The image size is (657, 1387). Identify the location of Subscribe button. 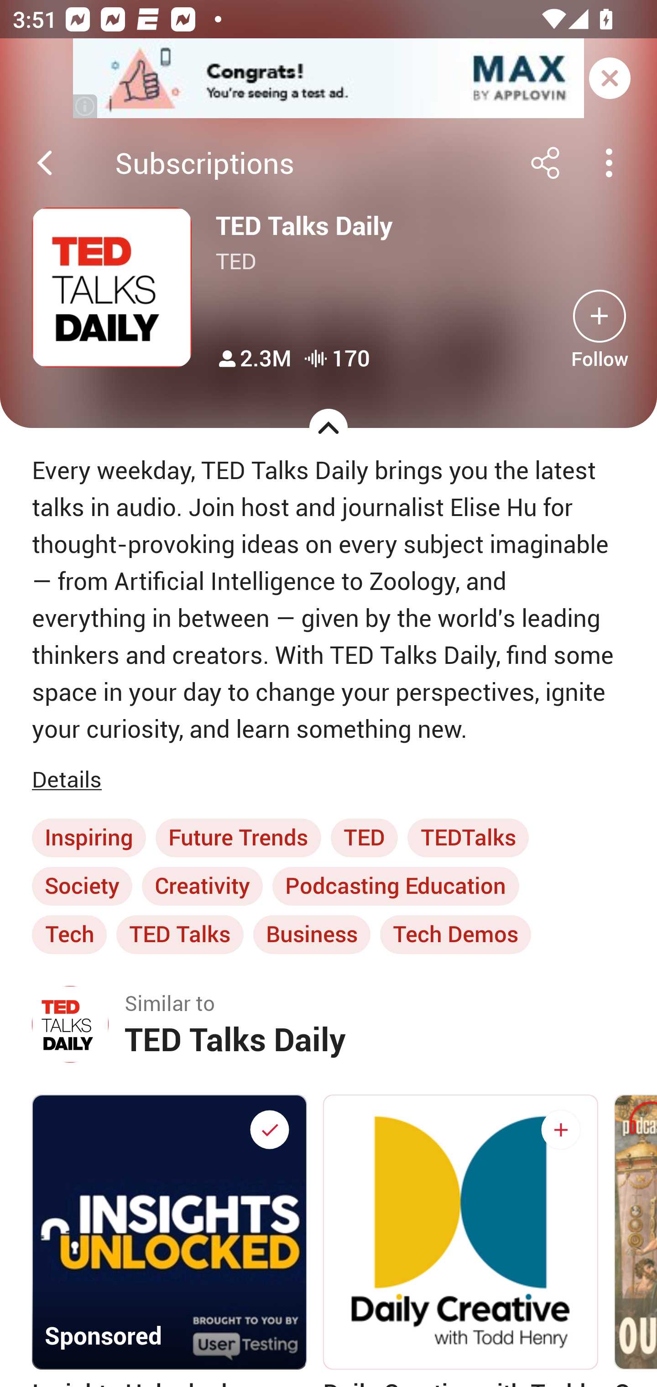
(560, 1130).